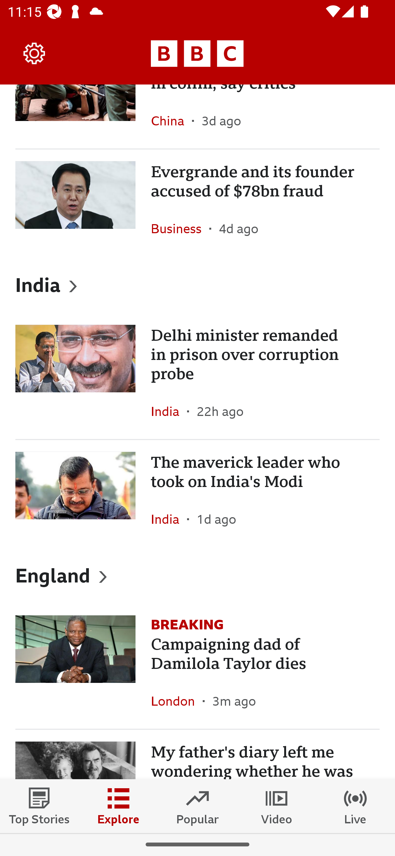  Describe the element at coordinates (356, 806) in the screenshot. I see `Live` at that location.